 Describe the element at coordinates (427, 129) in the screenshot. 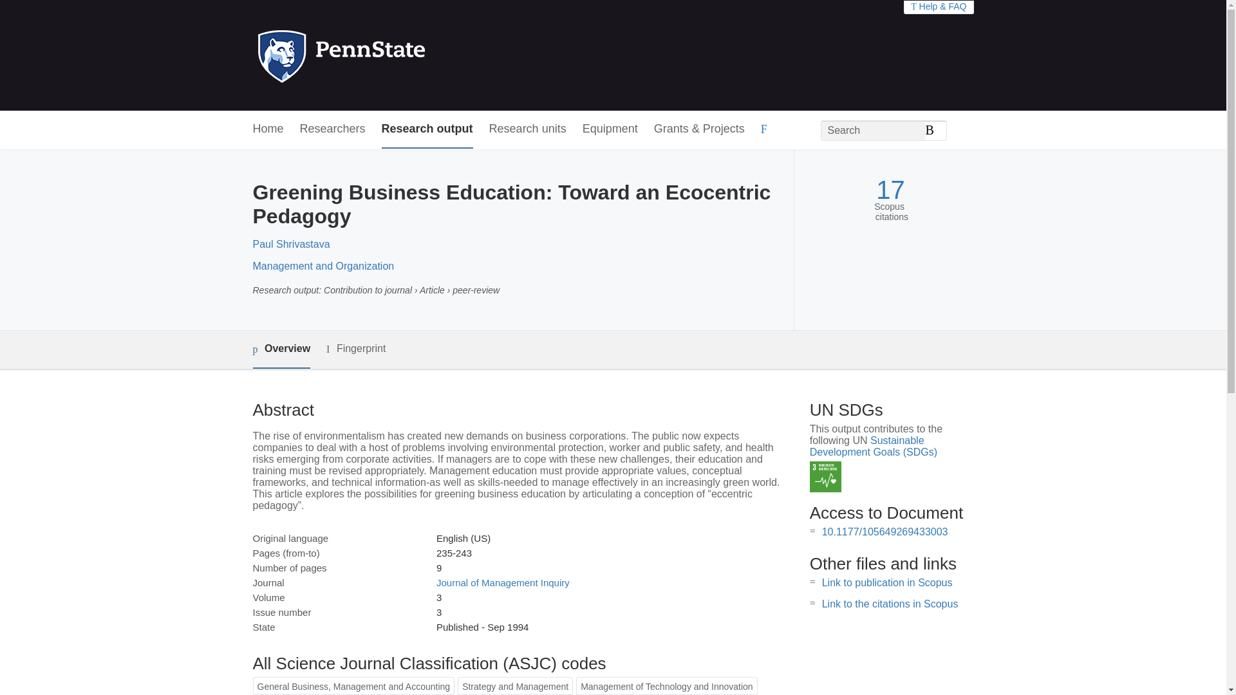

I see `Research output` at that location.